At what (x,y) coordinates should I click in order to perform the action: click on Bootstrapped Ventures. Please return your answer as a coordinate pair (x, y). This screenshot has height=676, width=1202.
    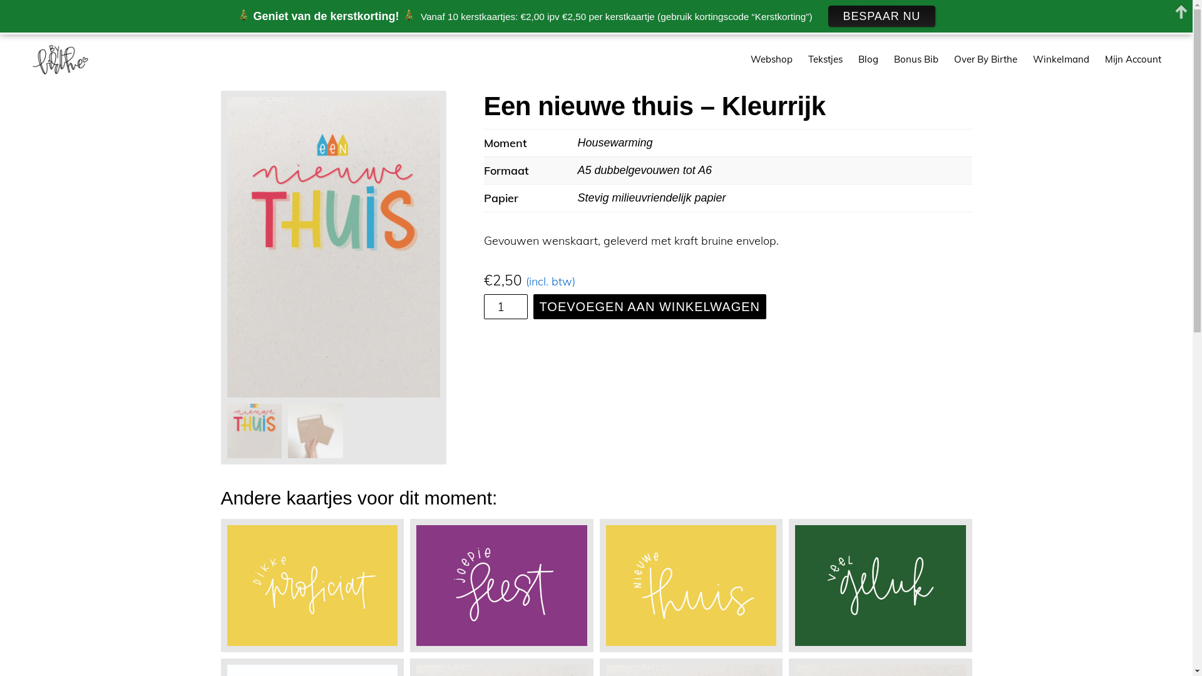
    Looking at the image, I should click on (548, 647).